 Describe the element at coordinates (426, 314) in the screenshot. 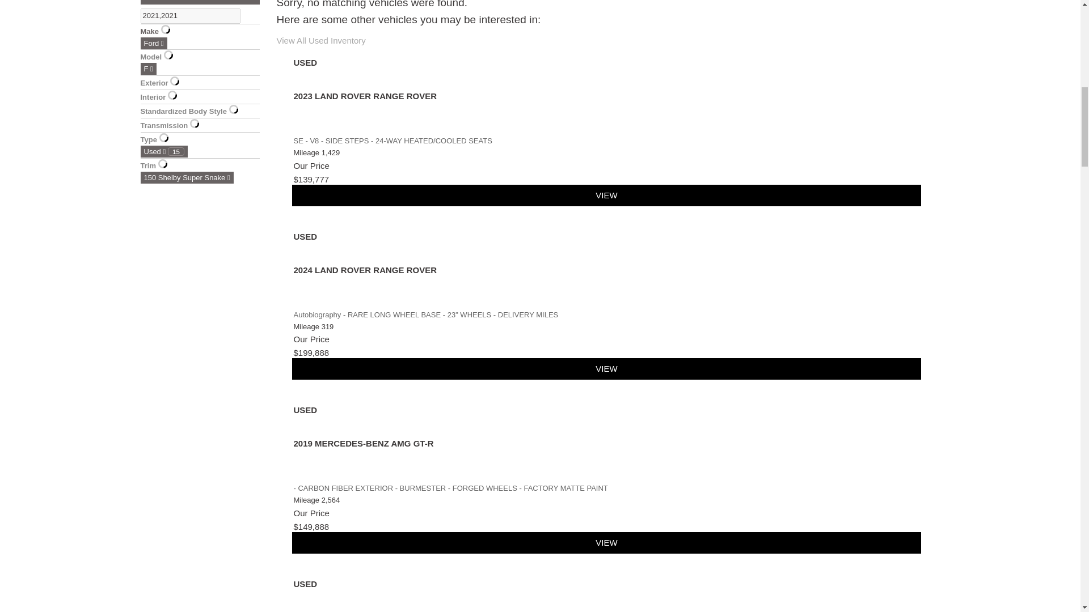

I see `Trim` at that location.